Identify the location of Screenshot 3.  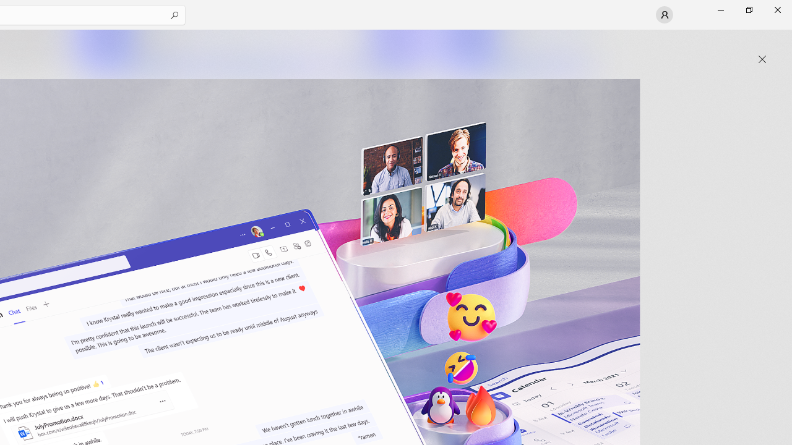
(516, 51).